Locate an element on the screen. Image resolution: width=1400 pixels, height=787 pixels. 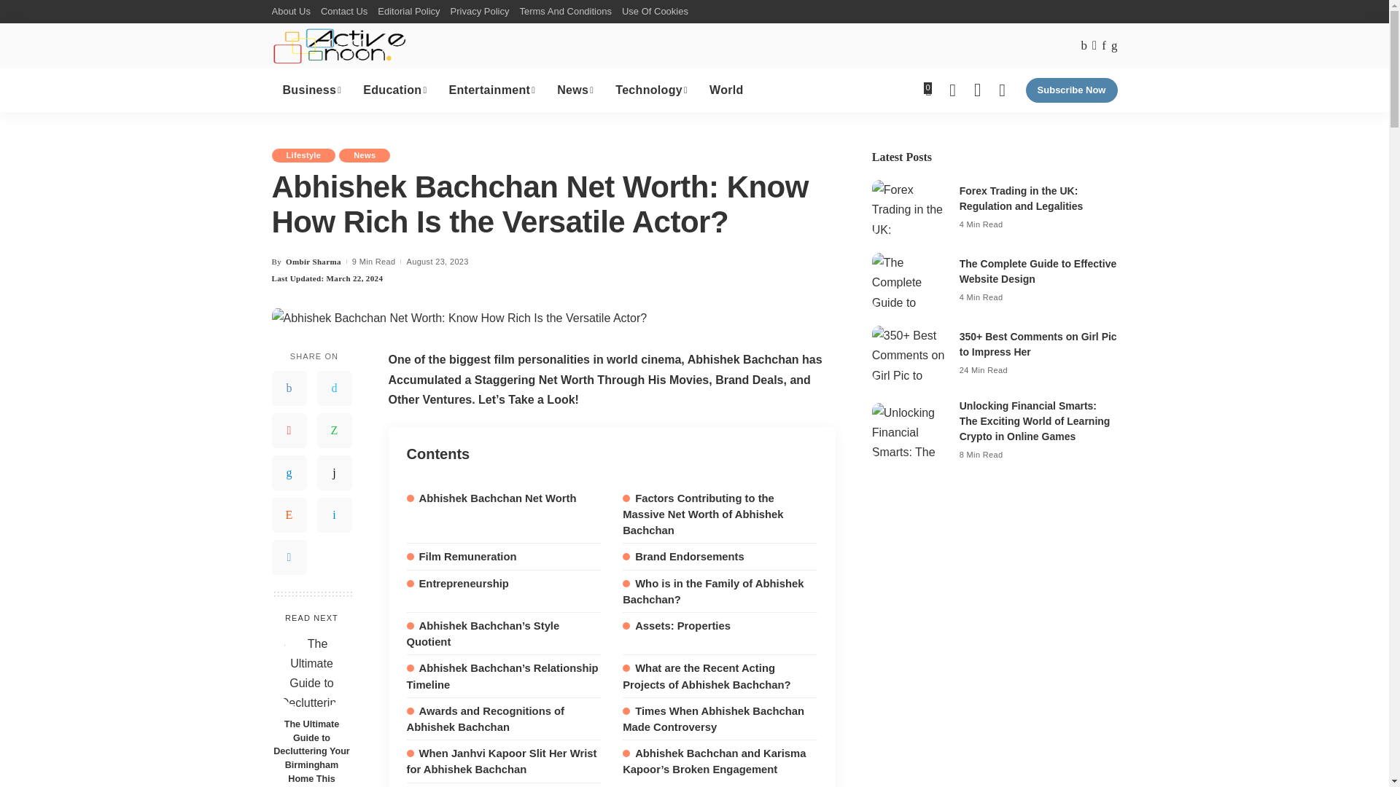
Terms And Conditions is located at coordinates (564, 12).